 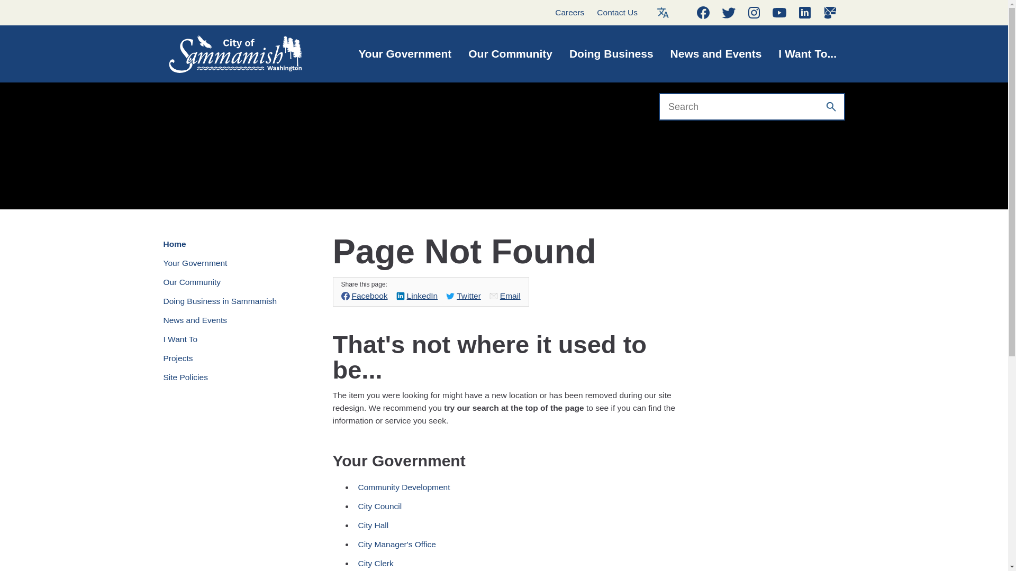 What do you see at coordinates (469, 506) in the screenshot?
I see `City Council` at bounding box center [469, 506].